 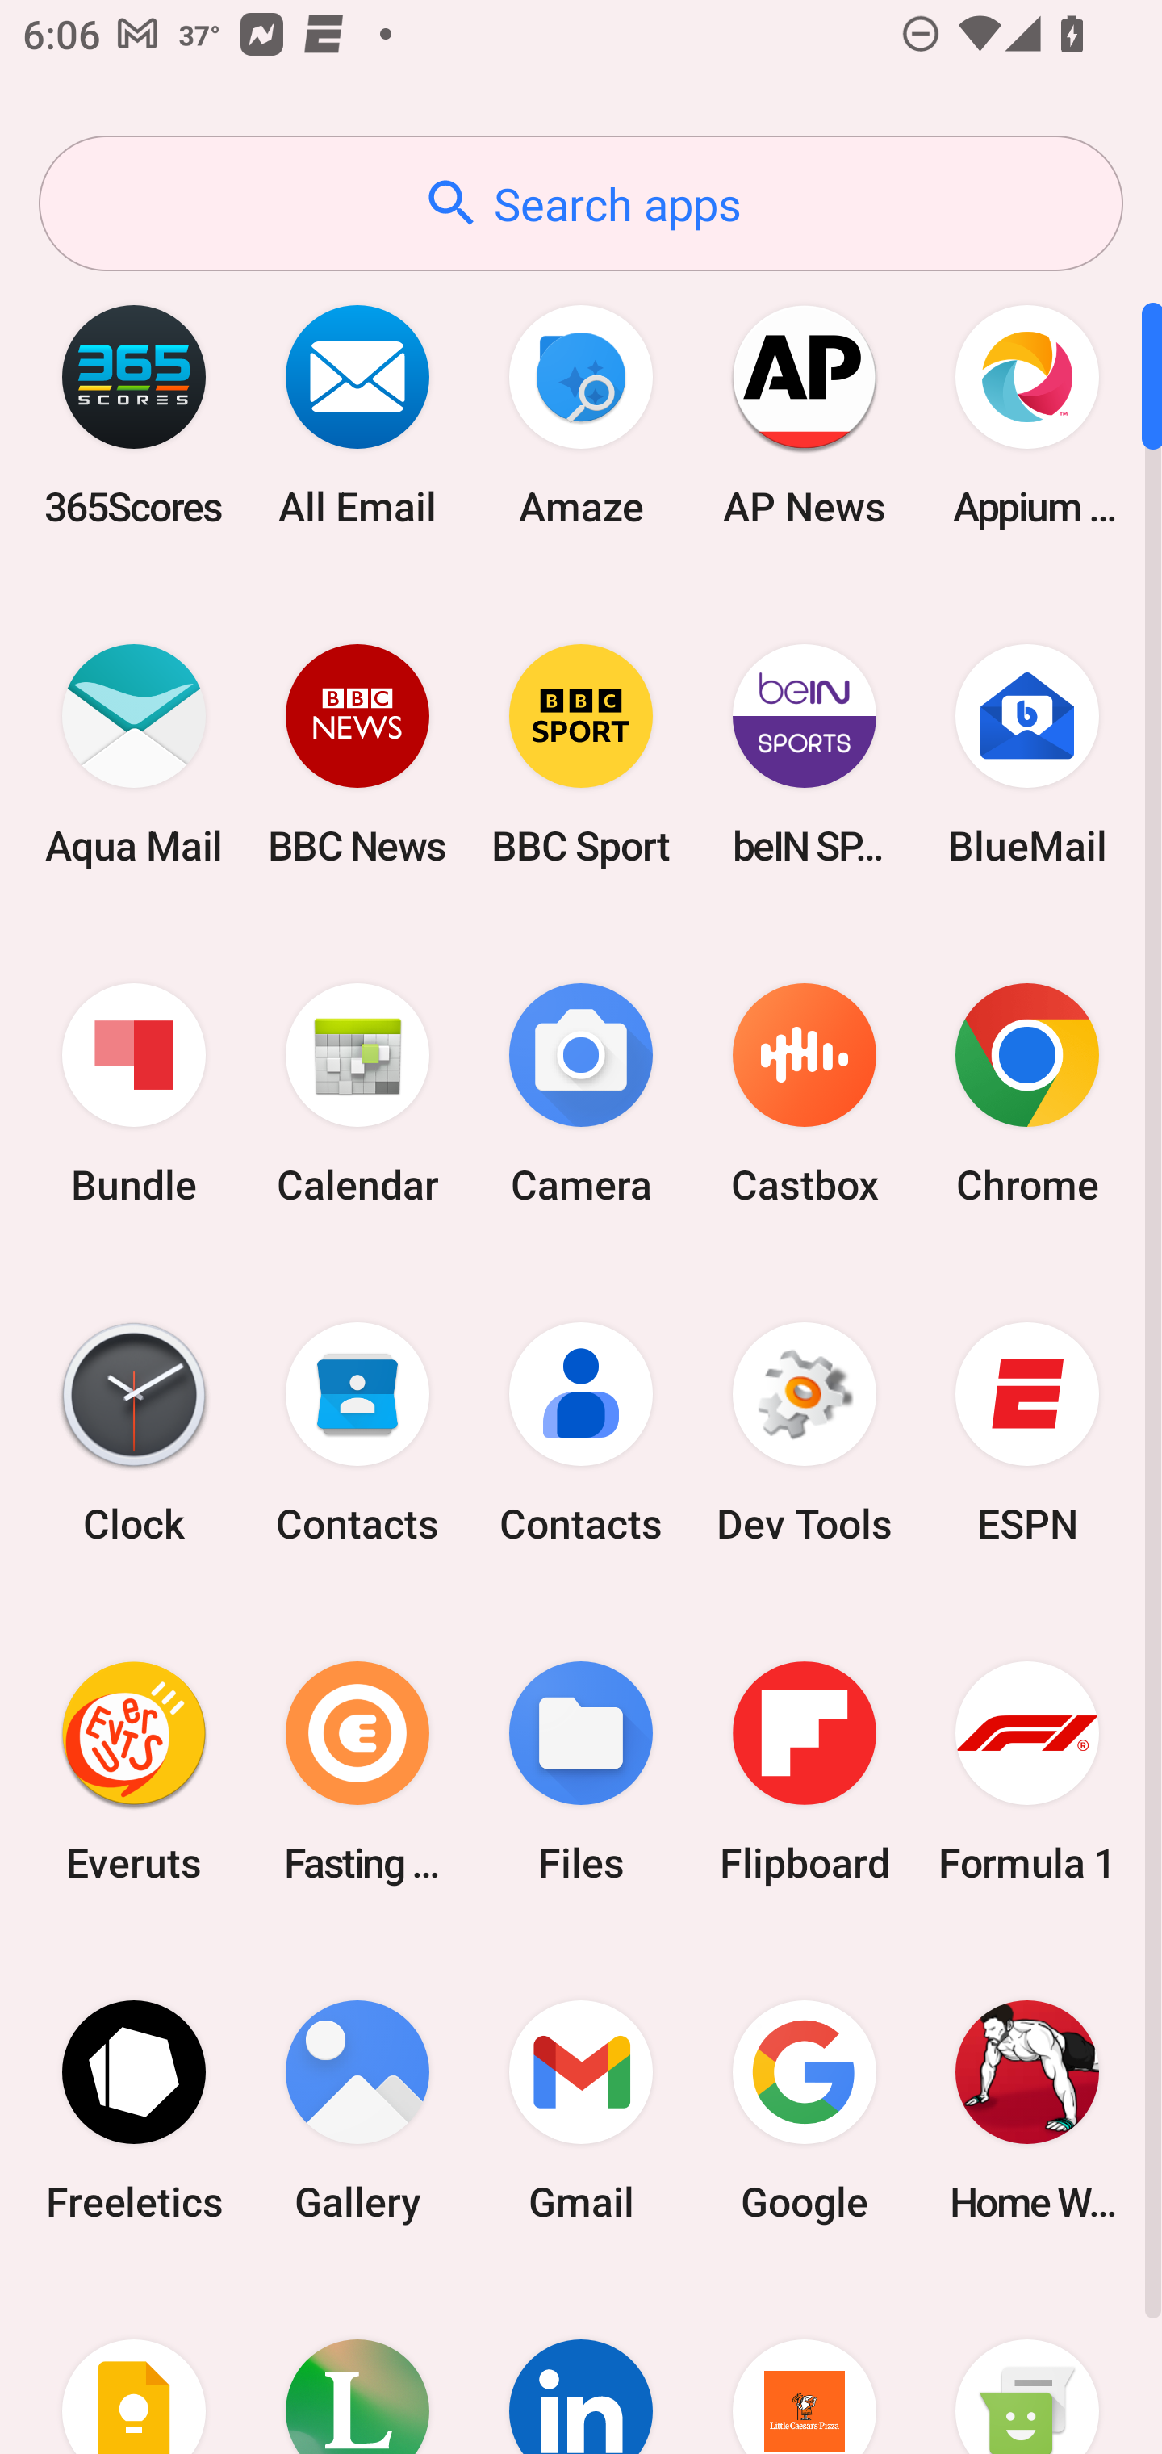 I want to click on Castbox, so click(x=804, y=1095).